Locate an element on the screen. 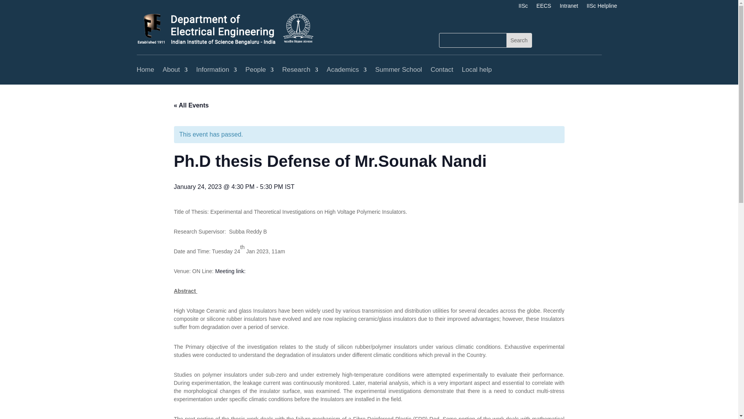 Image resolution: width=744 pixels, height=419 pixels. People is located at coordinates (260, 70).